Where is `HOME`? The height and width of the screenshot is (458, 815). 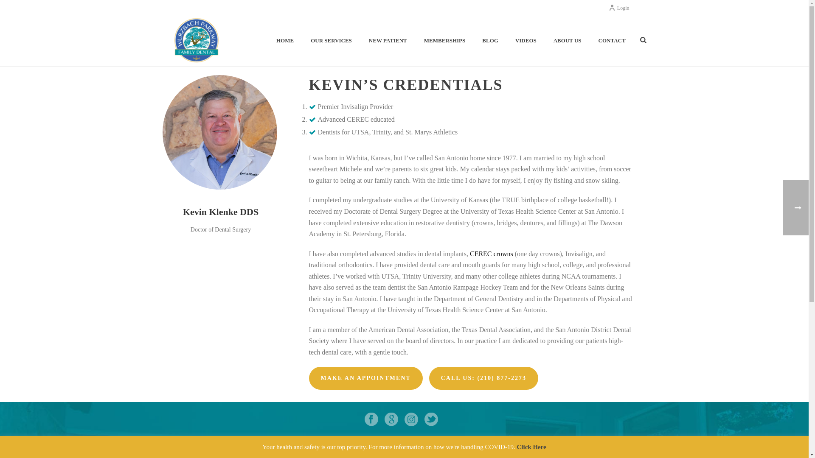
HOME is located at coordinates (285, 41).